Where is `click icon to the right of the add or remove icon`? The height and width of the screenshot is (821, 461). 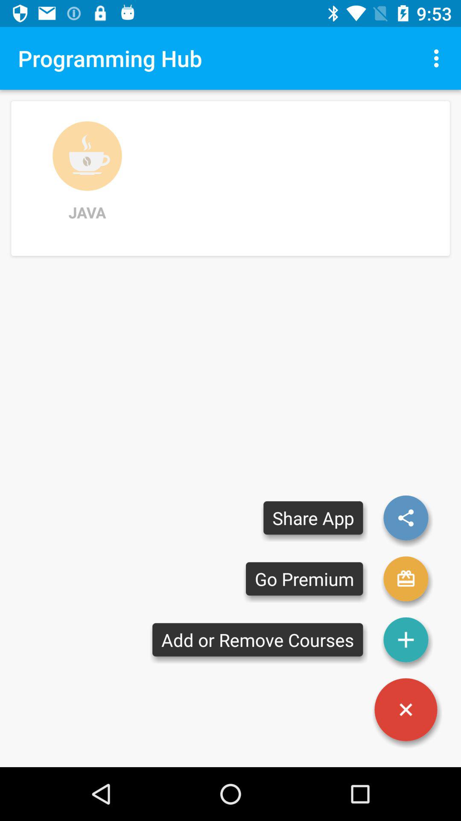 click icon to the right of the add or remove icon is located at coordinates (406, 710).